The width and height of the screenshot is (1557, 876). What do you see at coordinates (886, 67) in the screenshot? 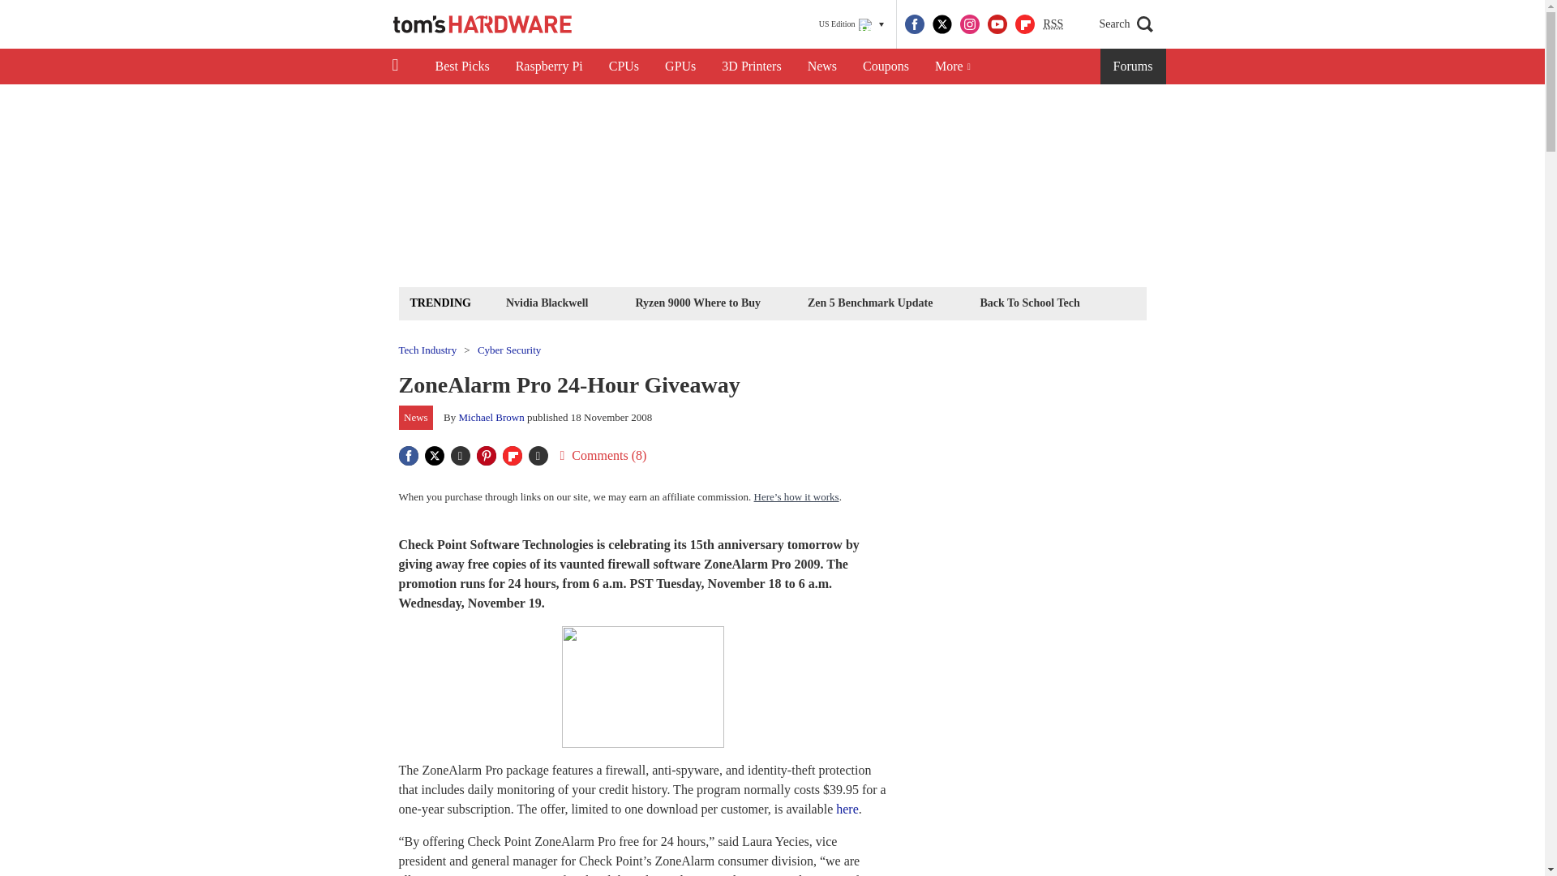
I see `Coupons` at bounding box center [886, 67].